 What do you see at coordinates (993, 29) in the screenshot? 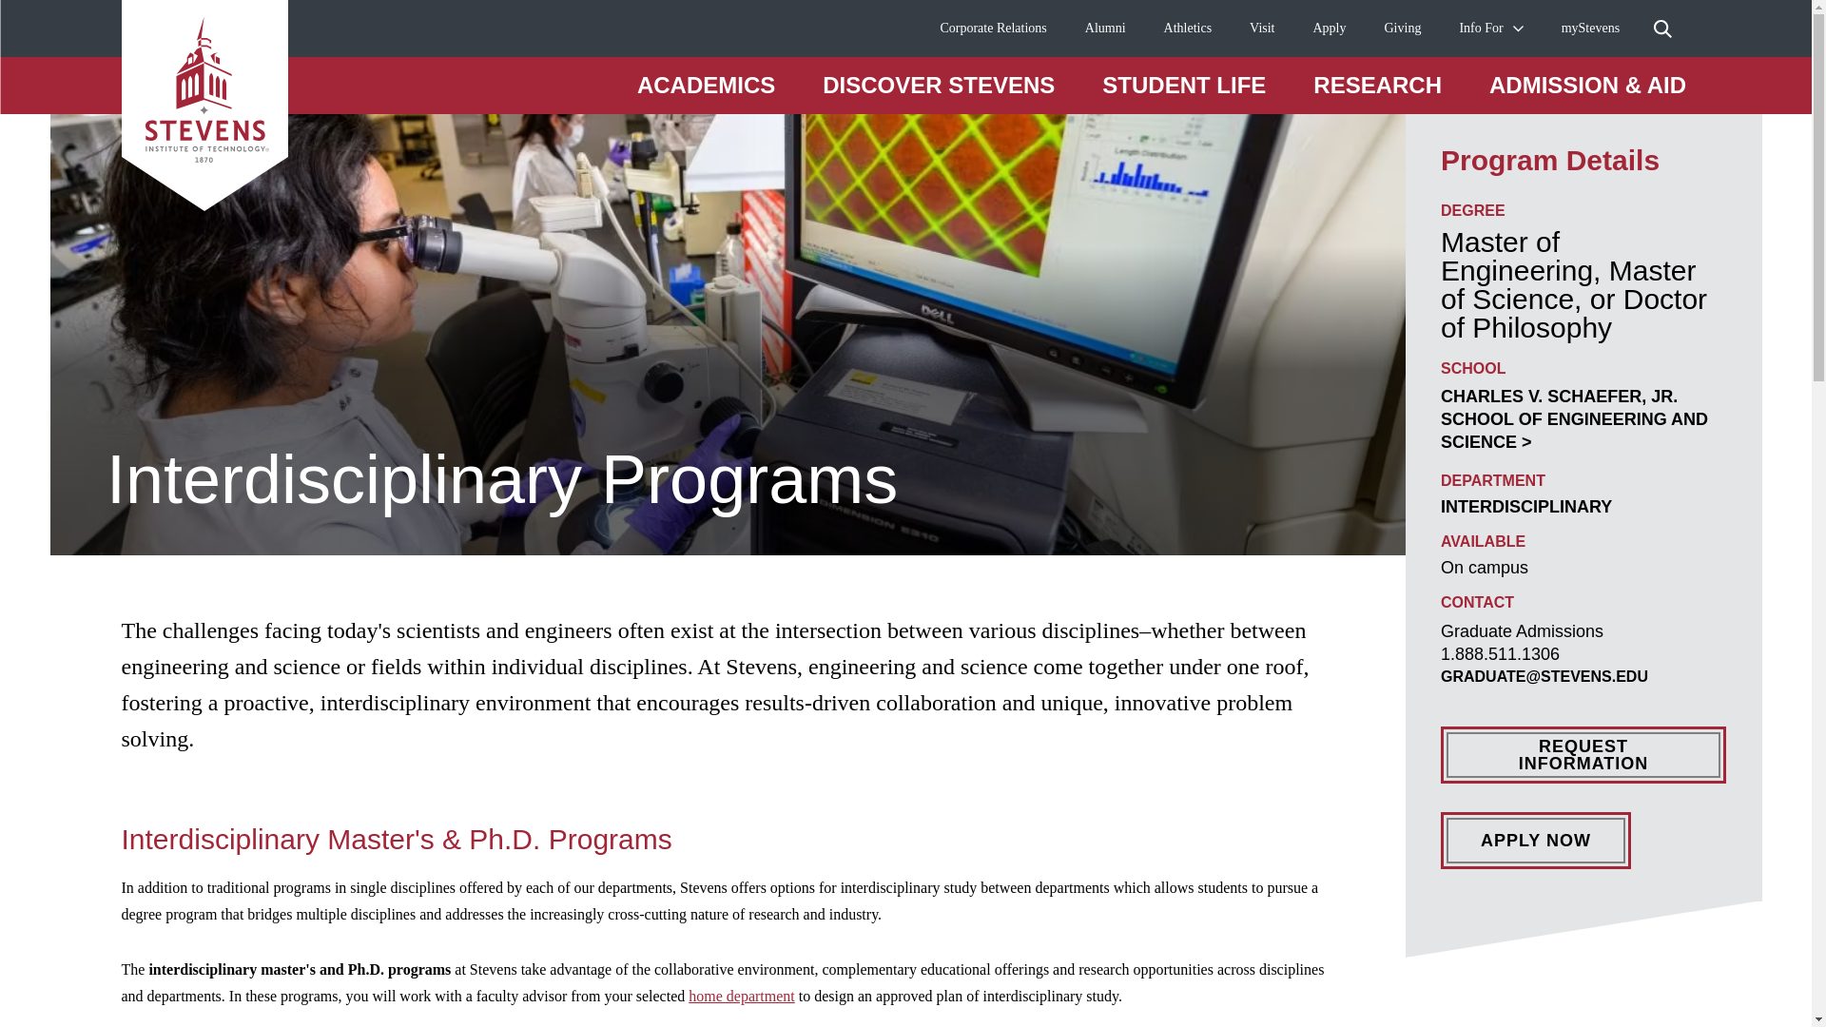
I see `Corporate Relations` at bounding box center [993, 29].